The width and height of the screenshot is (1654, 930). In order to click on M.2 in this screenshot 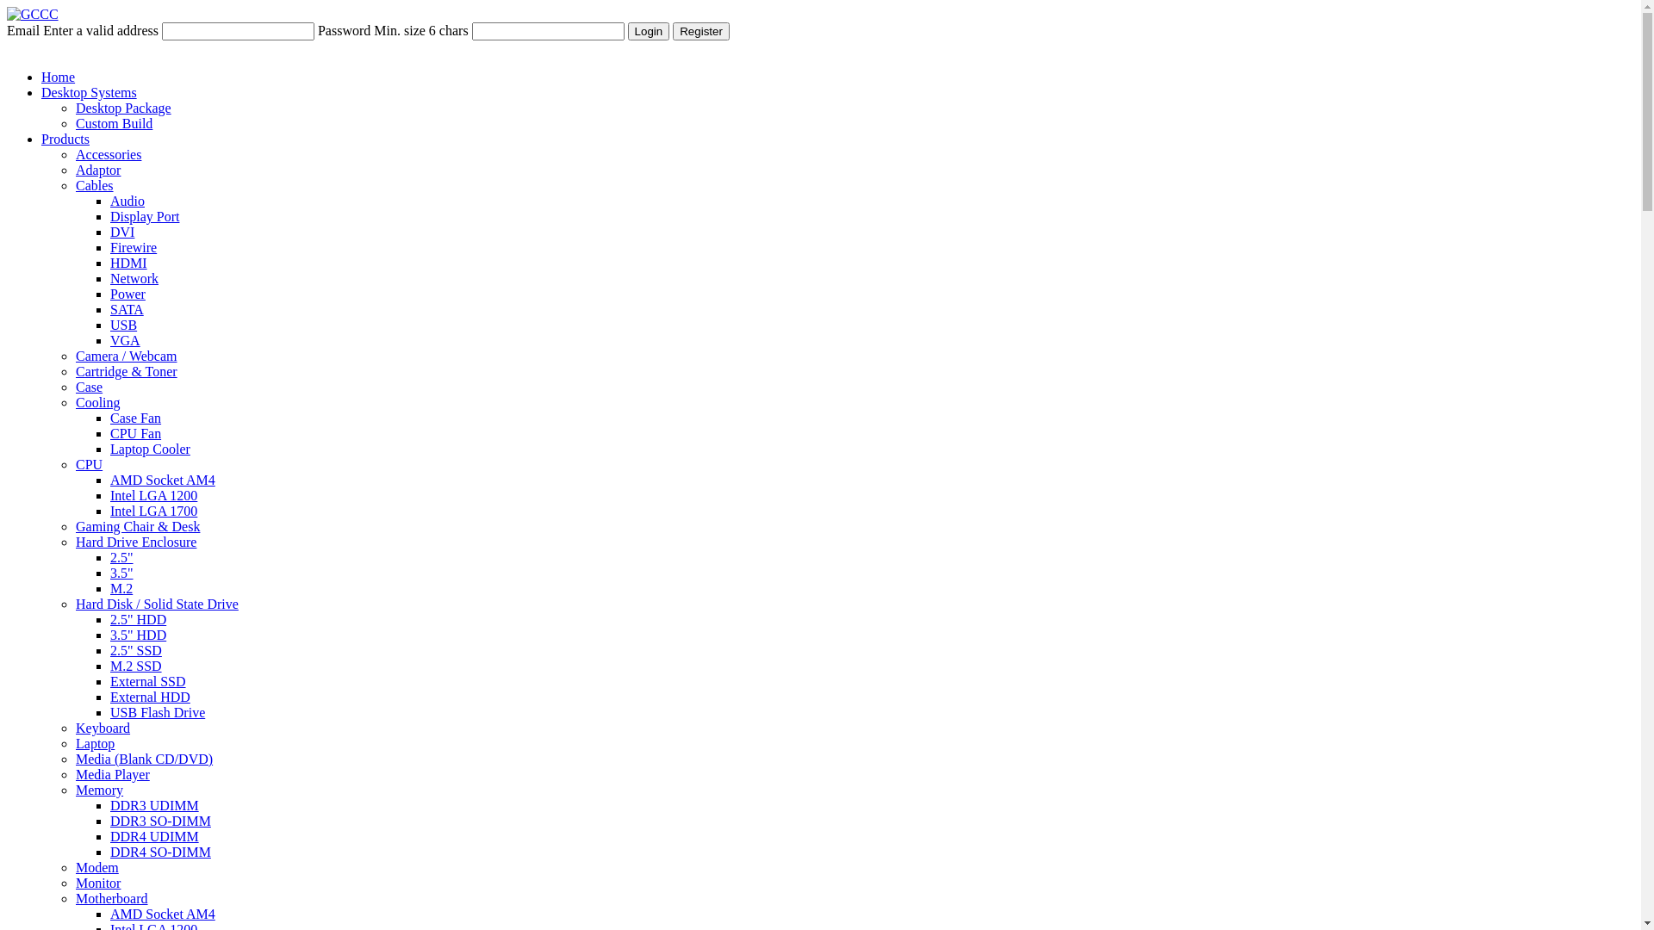, I will do `click(121, 589)`.